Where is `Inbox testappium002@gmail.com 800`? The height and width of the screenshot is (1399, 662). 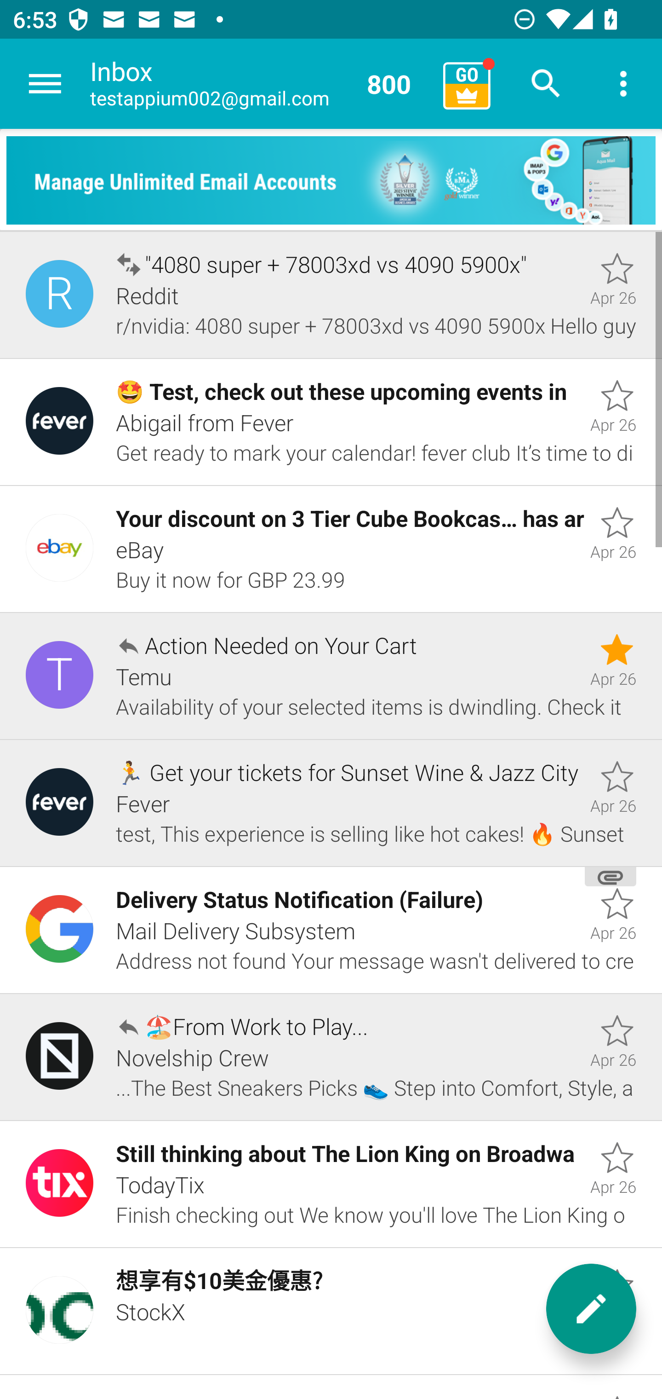
Inbox testappium002@gmail.com 800 is located at coordinates (260, 84).